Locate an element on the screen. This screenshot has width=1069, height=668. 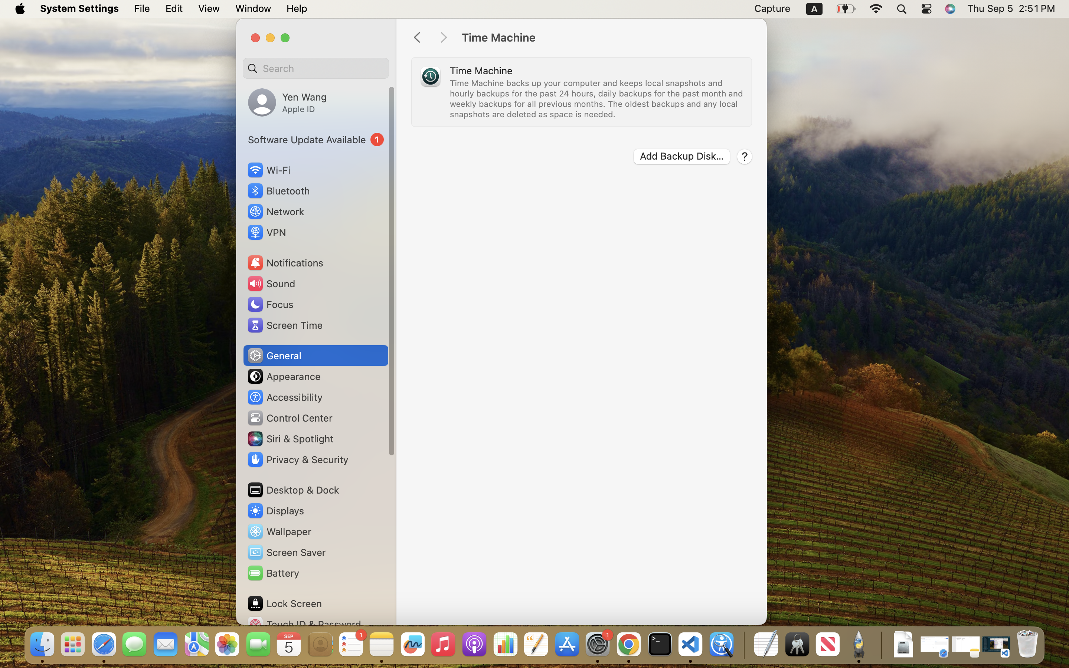
Accessibility is located at coordinates (285, 397).